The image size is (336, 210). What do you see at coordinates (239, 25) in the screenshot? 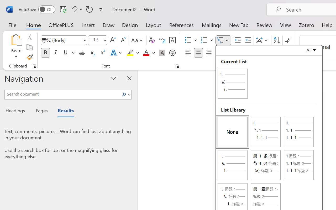
I see `New Tab` at bounding box center [239, 25].